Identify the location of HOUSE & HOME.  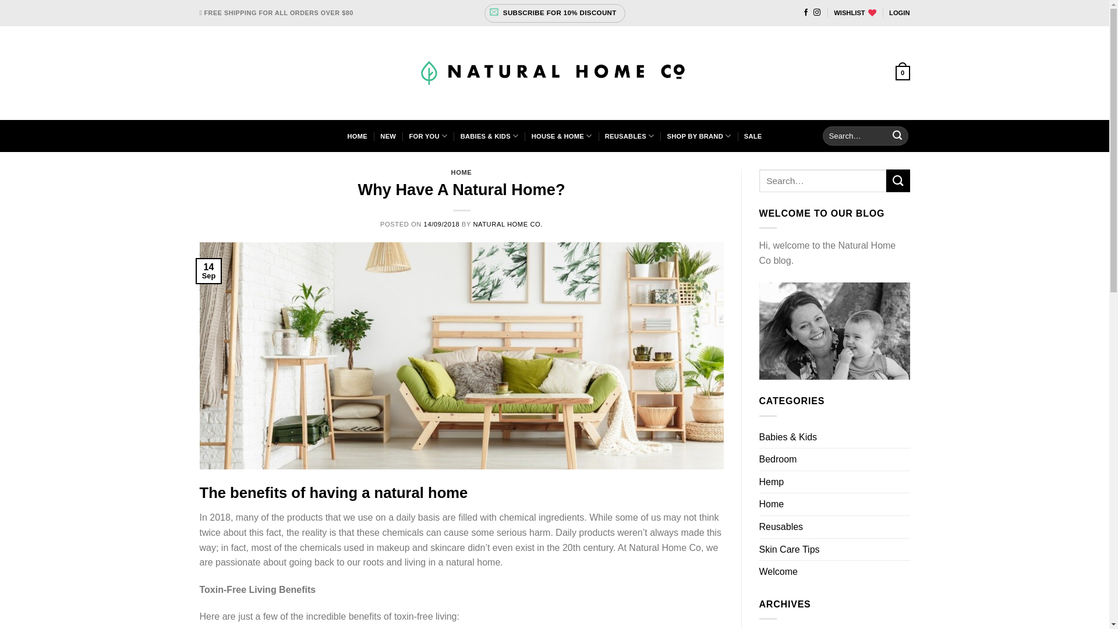
(562, 136).